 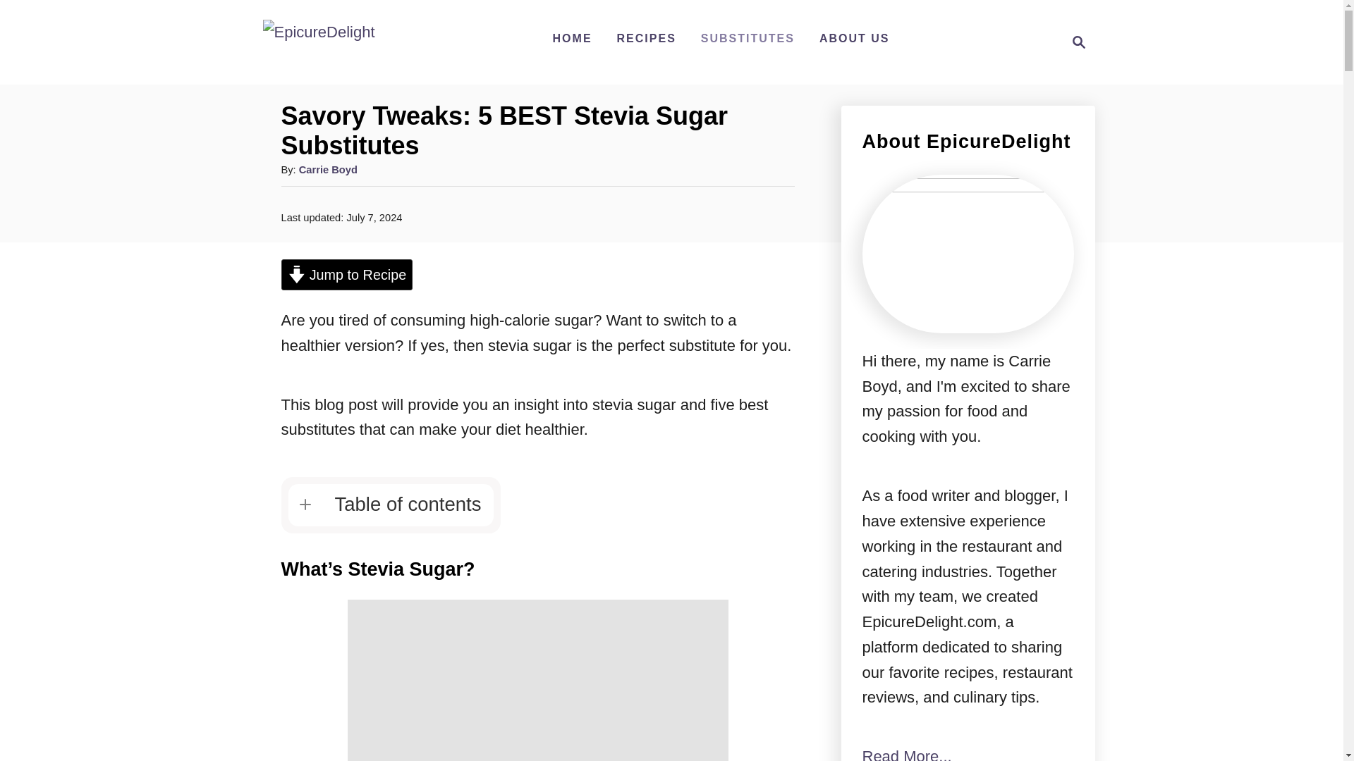 What do you see at coordinates (573, 38) in the screenshot?
I see `HOME` at bounding box center [573, 38].